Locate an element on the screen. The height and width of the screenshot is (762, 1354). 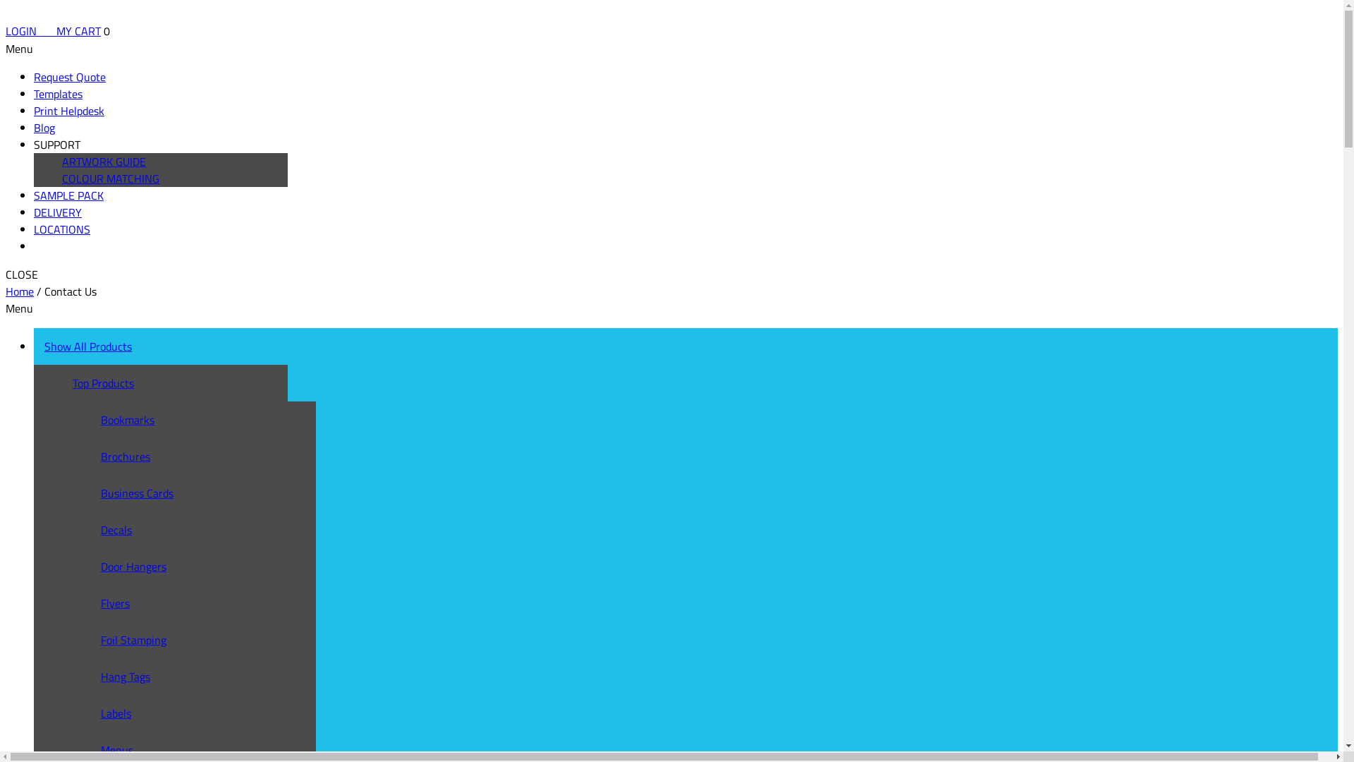
LOGIN   is located at coordinates (25, 31).